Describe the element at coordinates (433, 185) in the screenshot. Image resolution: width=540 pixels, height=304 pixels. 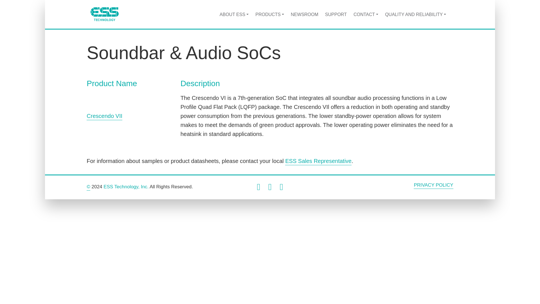
I see `PRIVACY POLICY` at that location.